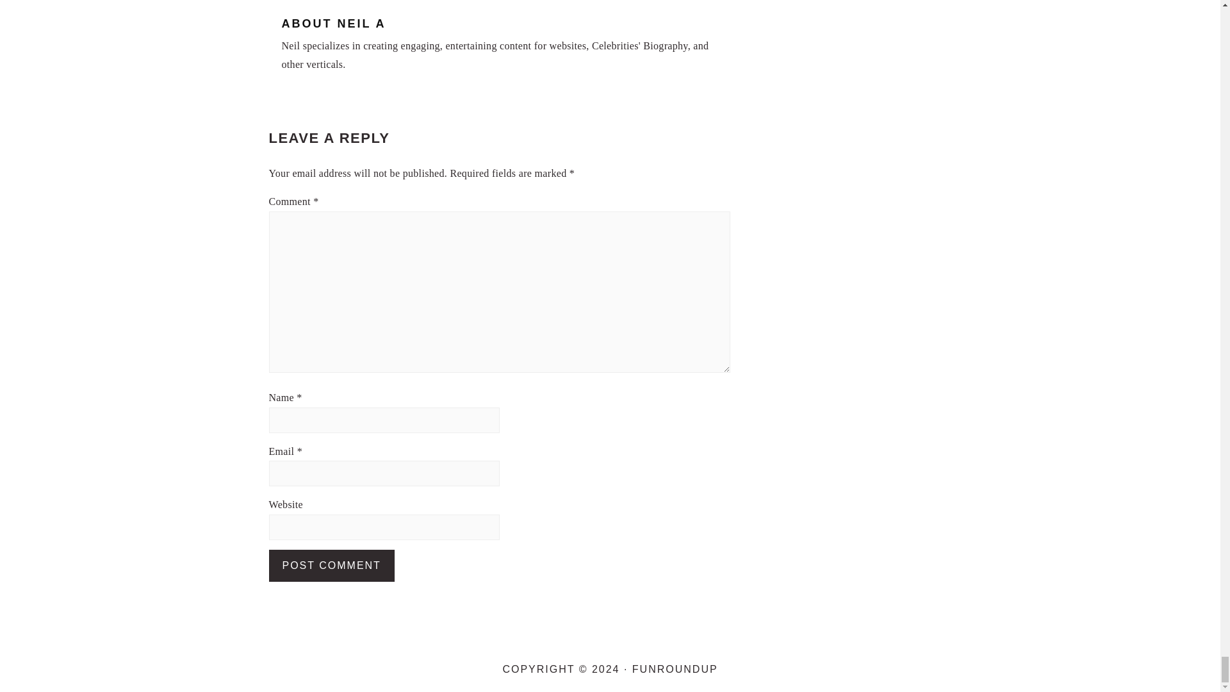  I want to click on Post Comment, so click(332, 565).